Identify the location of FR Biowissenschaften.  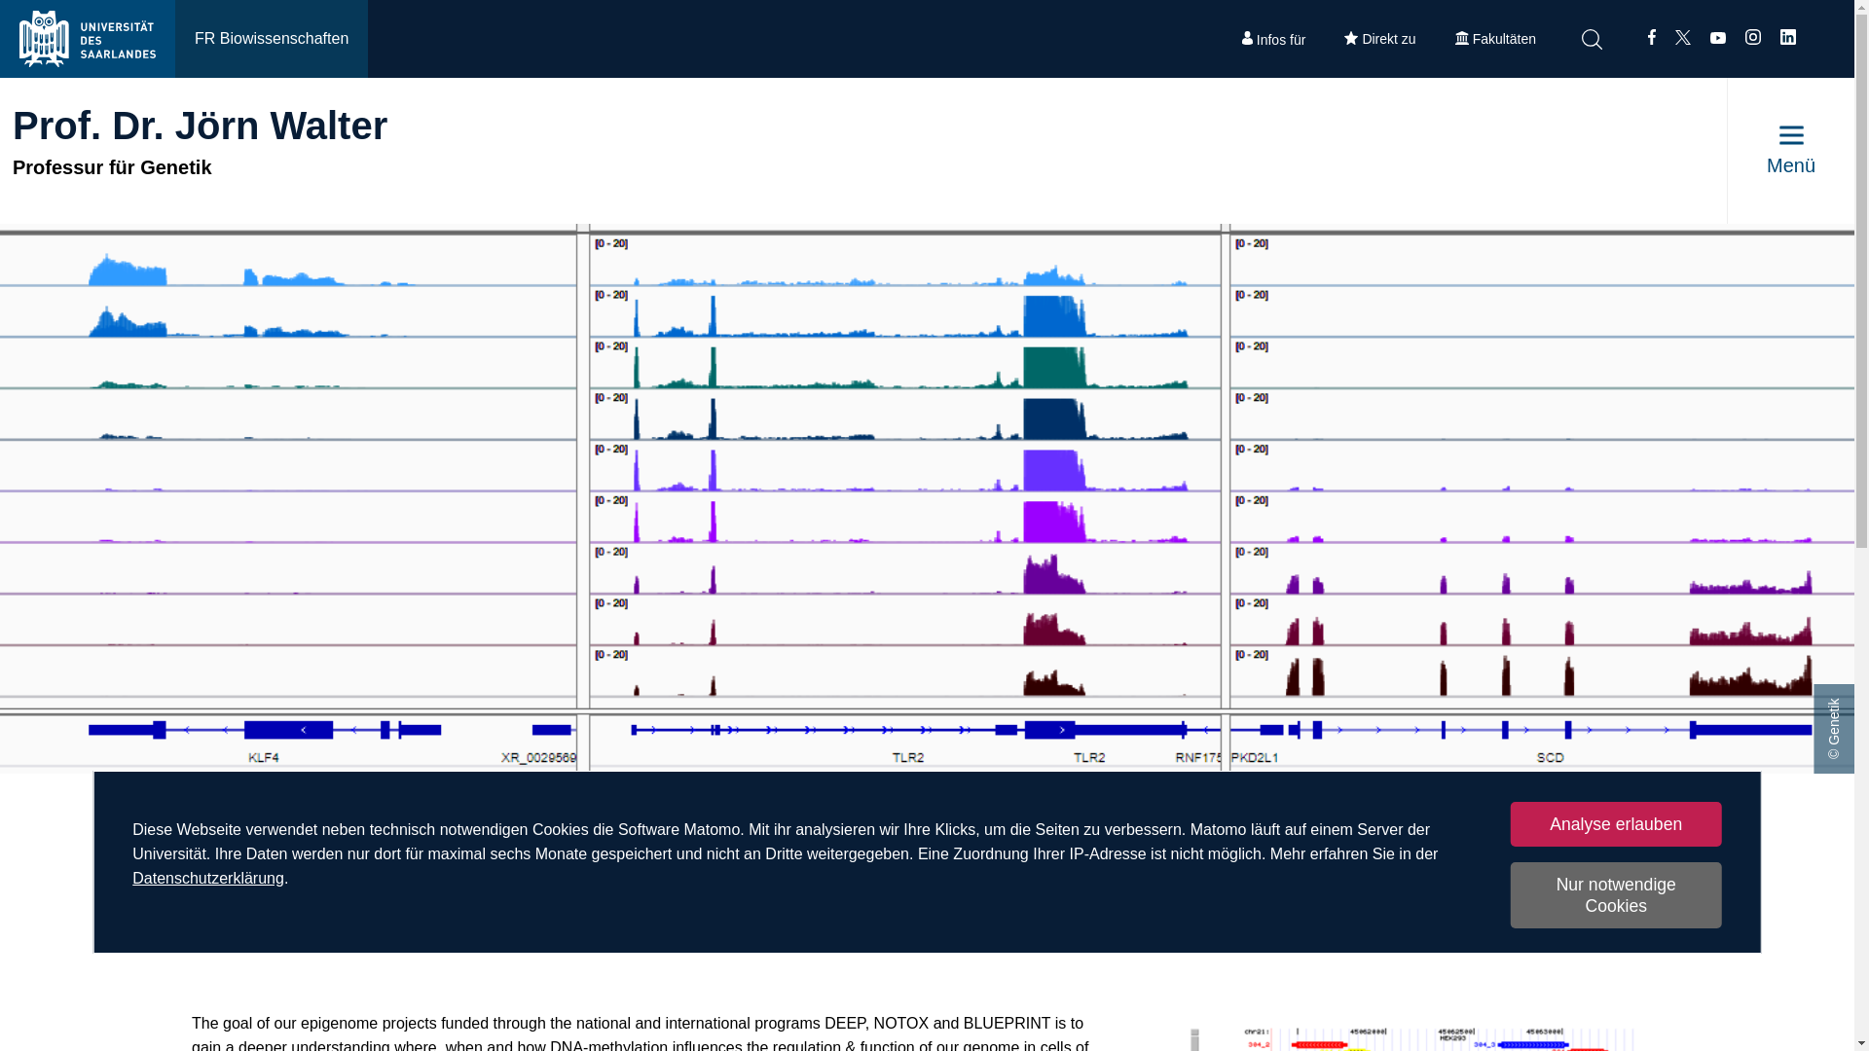
(272, 39).